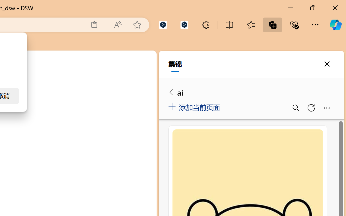 The width and height of the screenshot is (346, 216). What do you see at coordinates (118, 59) in the screenshot?
I see `icon` at bounding box center [118, 59].